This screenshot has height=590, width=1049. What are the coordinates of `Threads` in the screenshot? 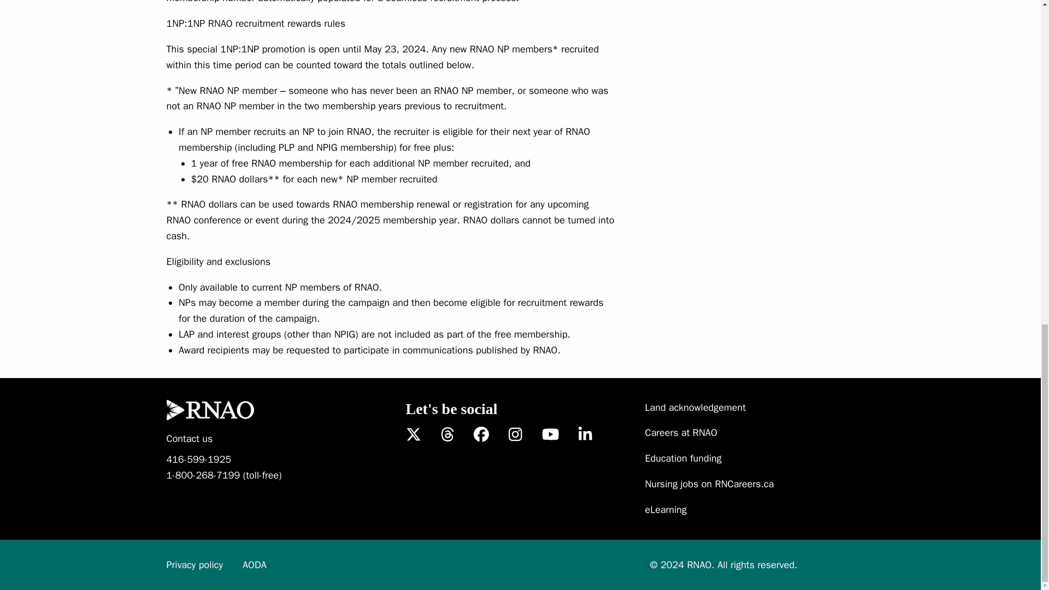 It's located at (447, 435).